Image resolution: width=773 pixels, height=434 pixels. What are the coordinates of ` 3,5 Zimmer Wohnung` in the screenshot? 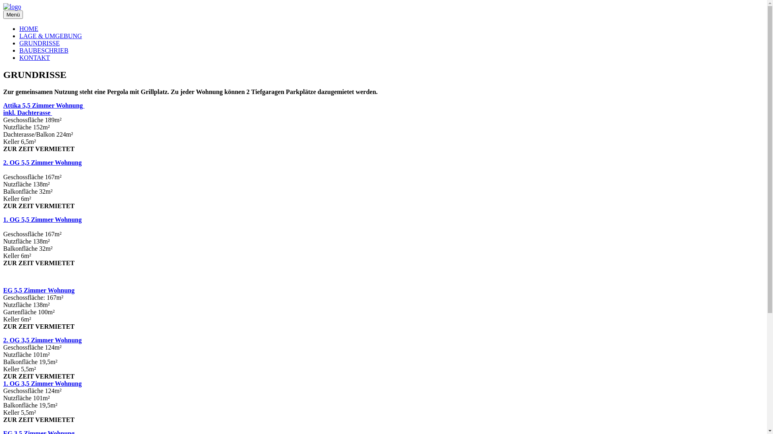 It's located at (51, 340).